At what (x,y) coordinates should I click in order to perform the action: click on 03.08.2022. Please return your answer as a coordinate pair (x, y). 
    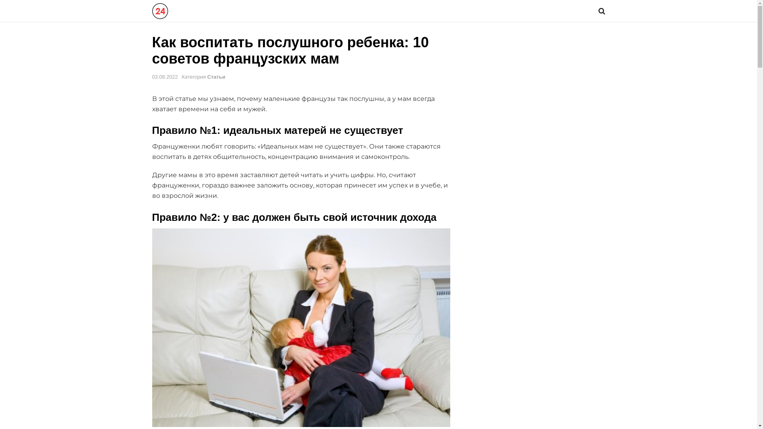
    Looking at the image, I should click on (165, 77).